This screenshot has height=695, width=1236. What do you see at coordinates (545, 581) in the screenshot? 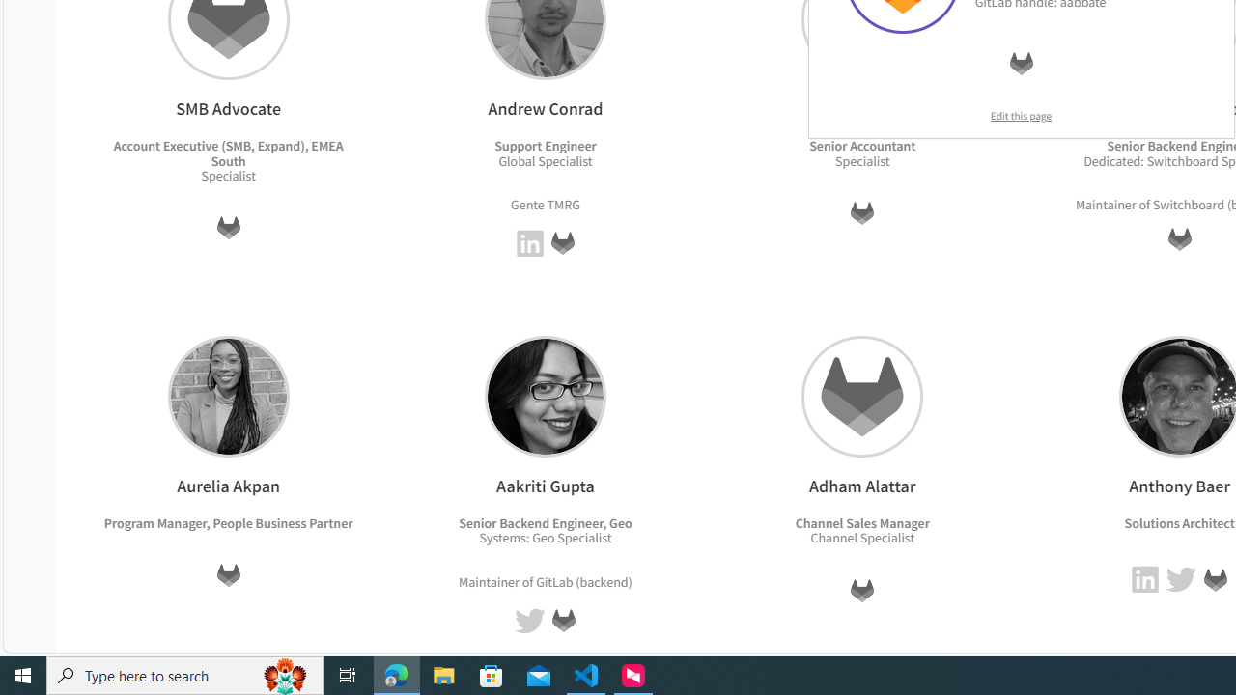
I see `Maintainer of GitLab (backend)` at bounding box center [545, 581].